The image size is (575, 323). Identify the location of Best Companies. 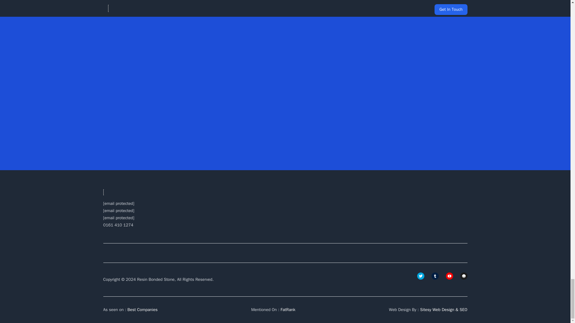
(143, 310).